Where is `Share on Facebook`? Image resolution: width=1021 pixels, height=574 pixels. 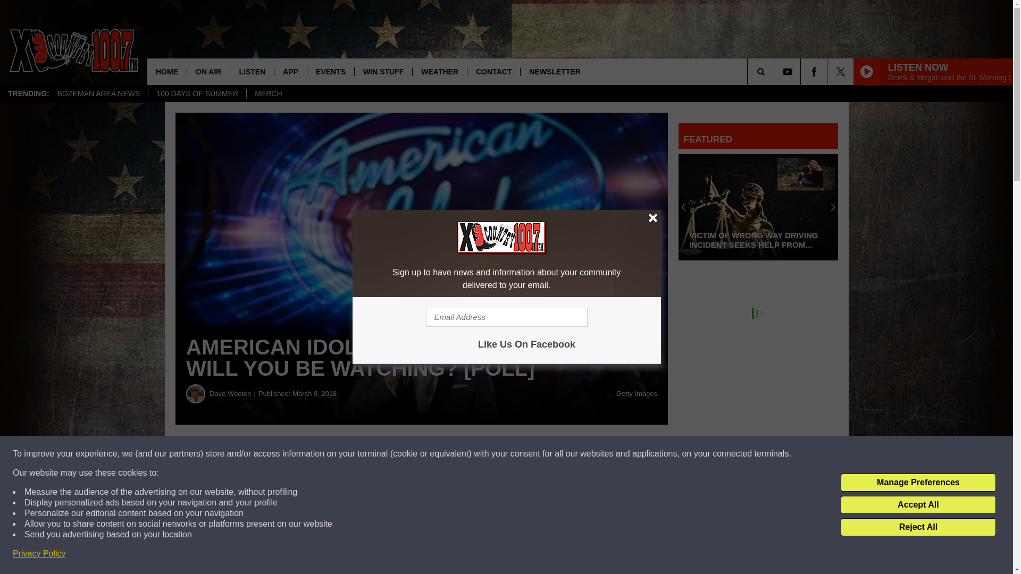
Share on Facebook is located at coordinates (323, 454).